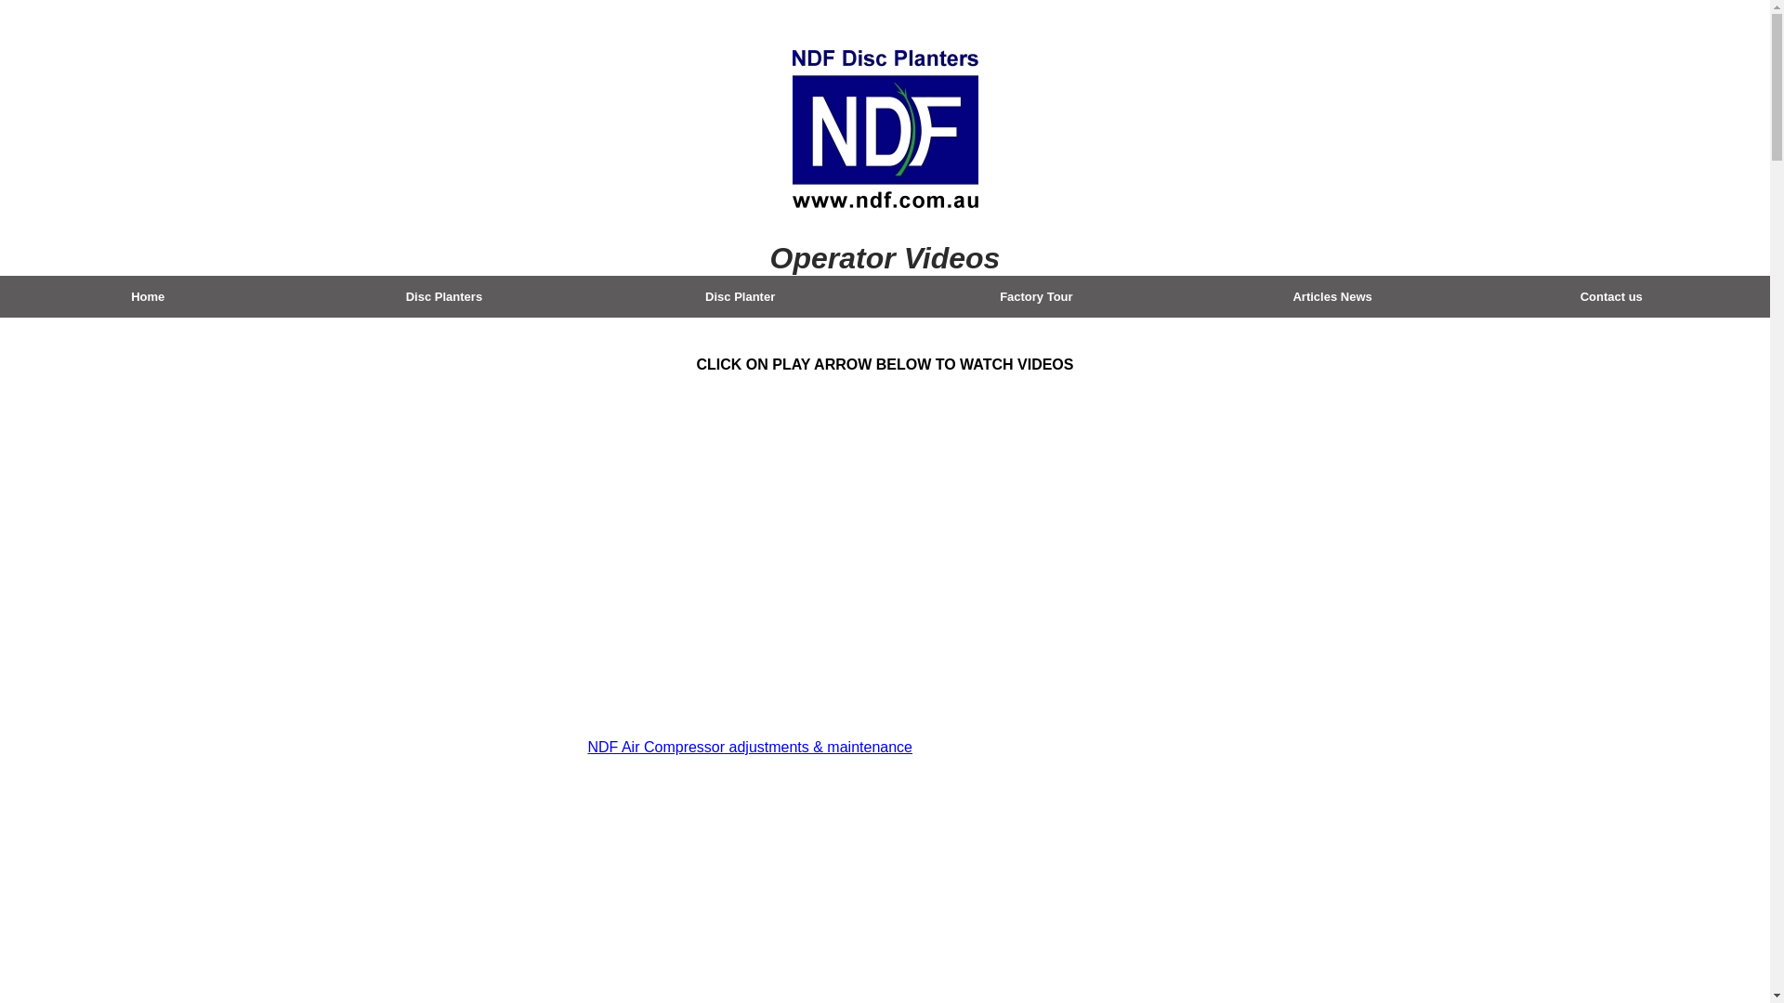  Describe the element at coordinates (740, 295) in the screenshot. I see `Disc Planter` at that location.